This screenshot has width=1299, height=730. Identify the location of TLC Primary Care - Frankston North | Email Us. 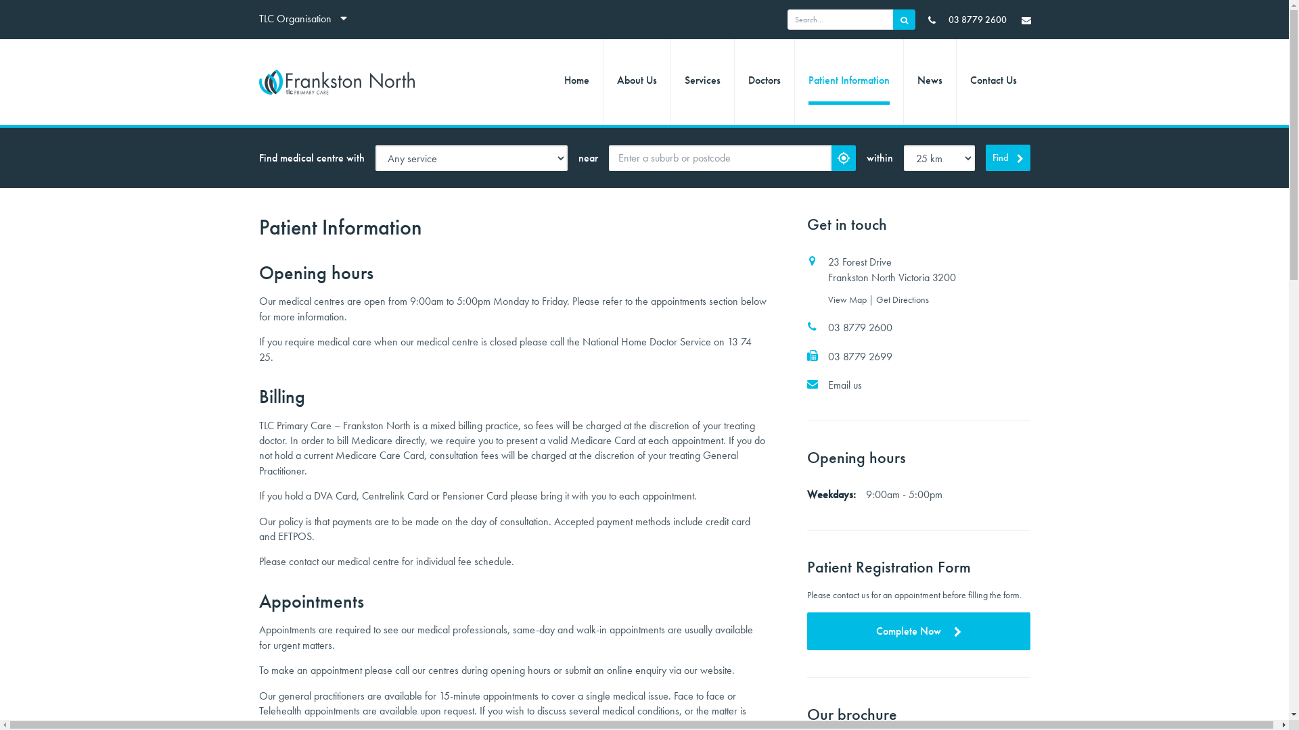
(1026, 19).